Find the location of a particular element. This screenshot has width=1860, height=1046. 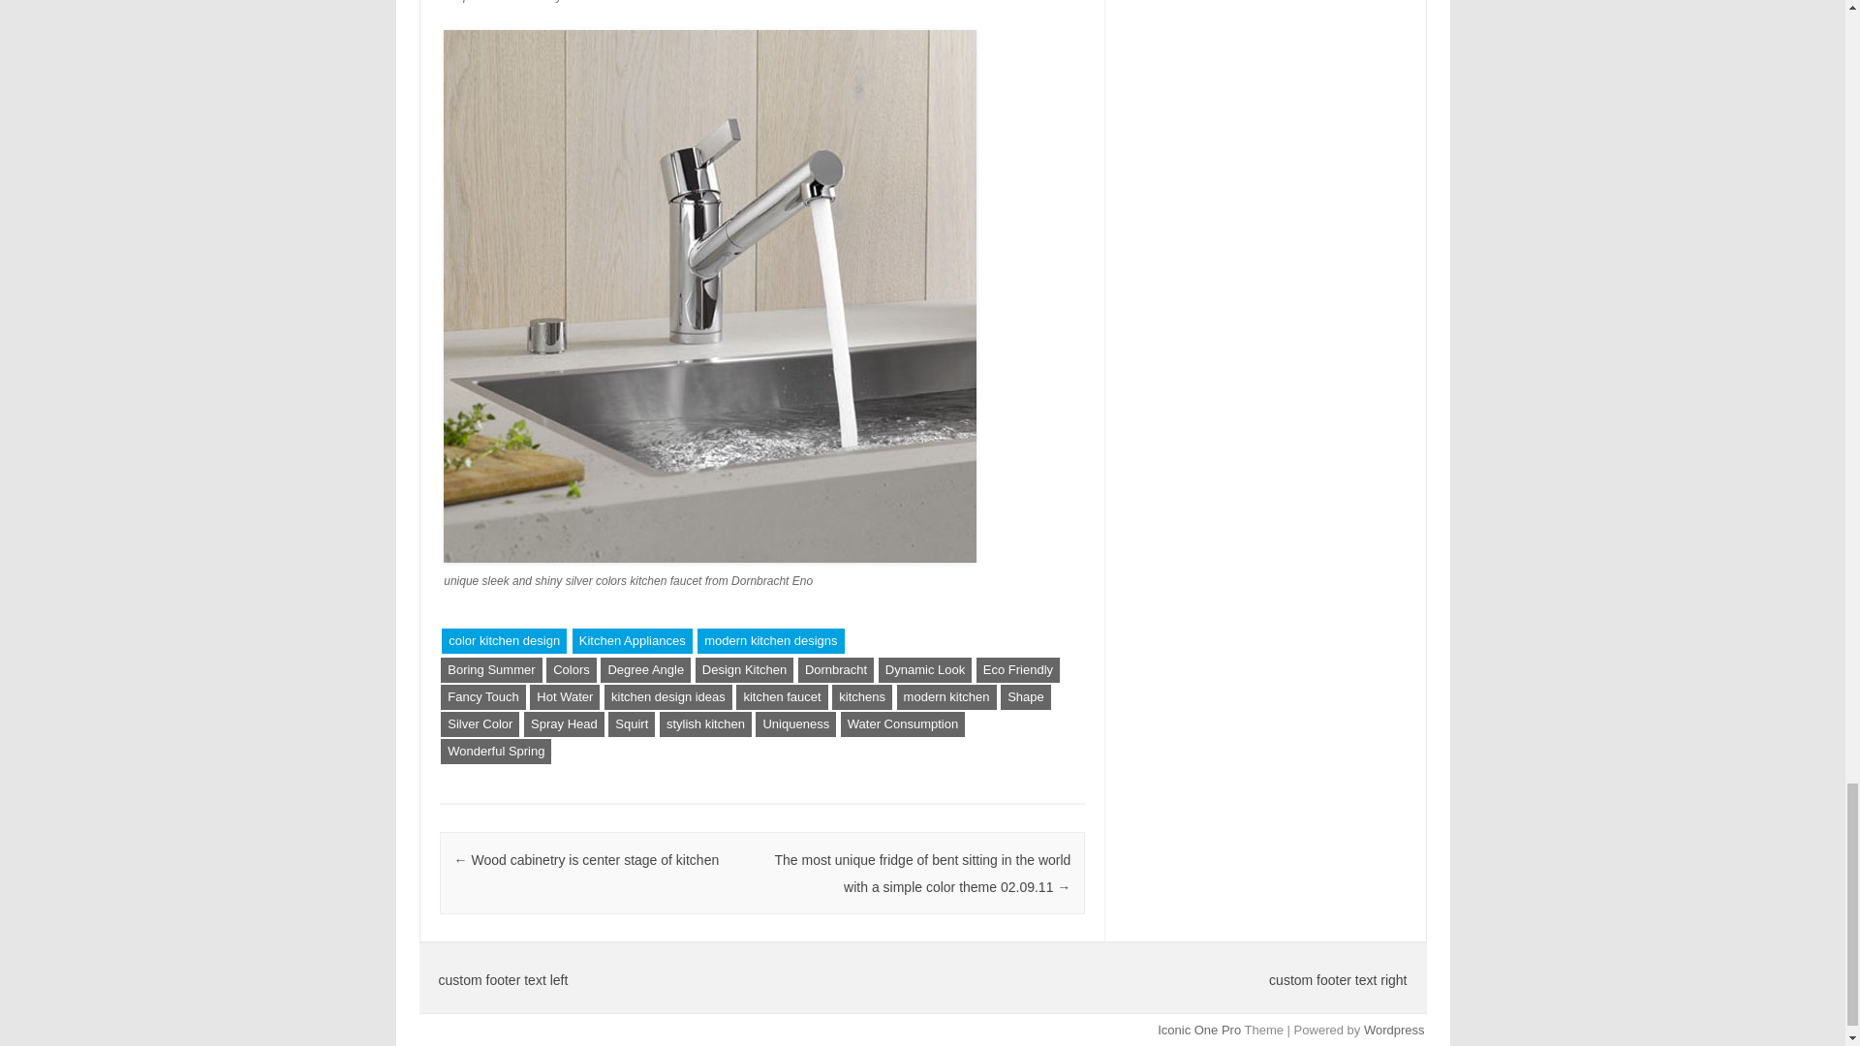

Eco Friendly is located at coordinates (1018, 670).